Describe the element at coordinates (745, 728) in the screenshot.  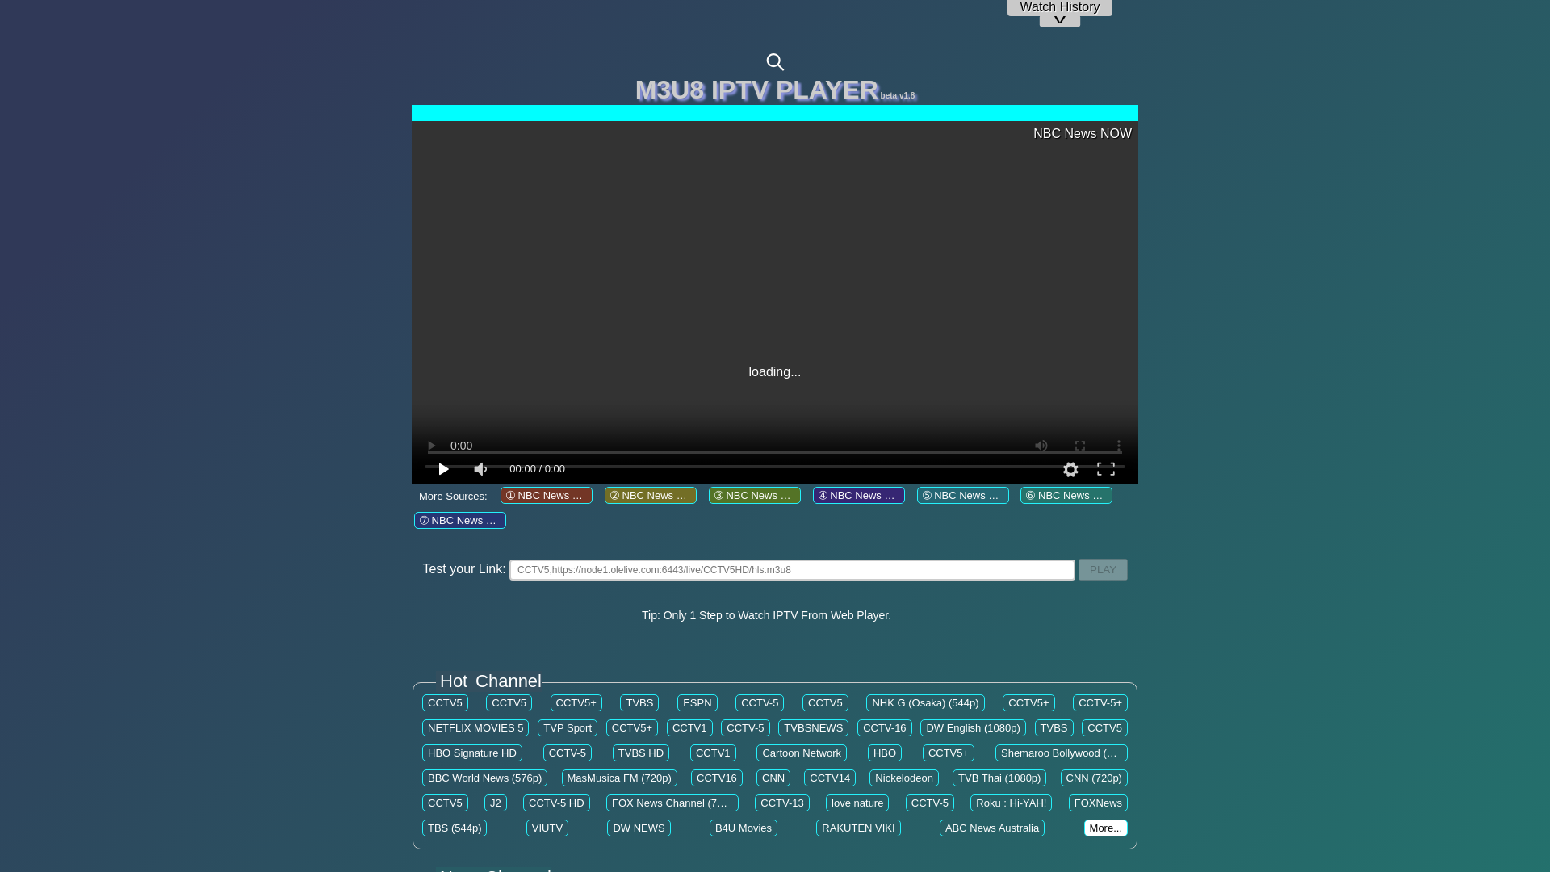
I see `CCTV-5` at that location.